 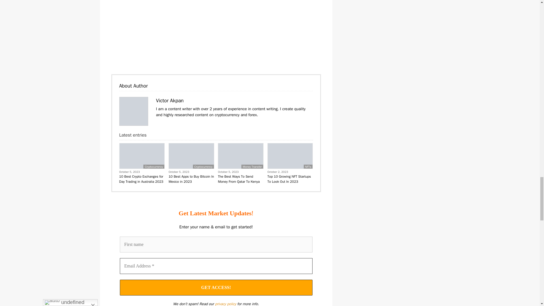 I want to click on 10 Best Crypto Exchanges for Day Trading in Australia 2023 1, so click(x=142, y=156).